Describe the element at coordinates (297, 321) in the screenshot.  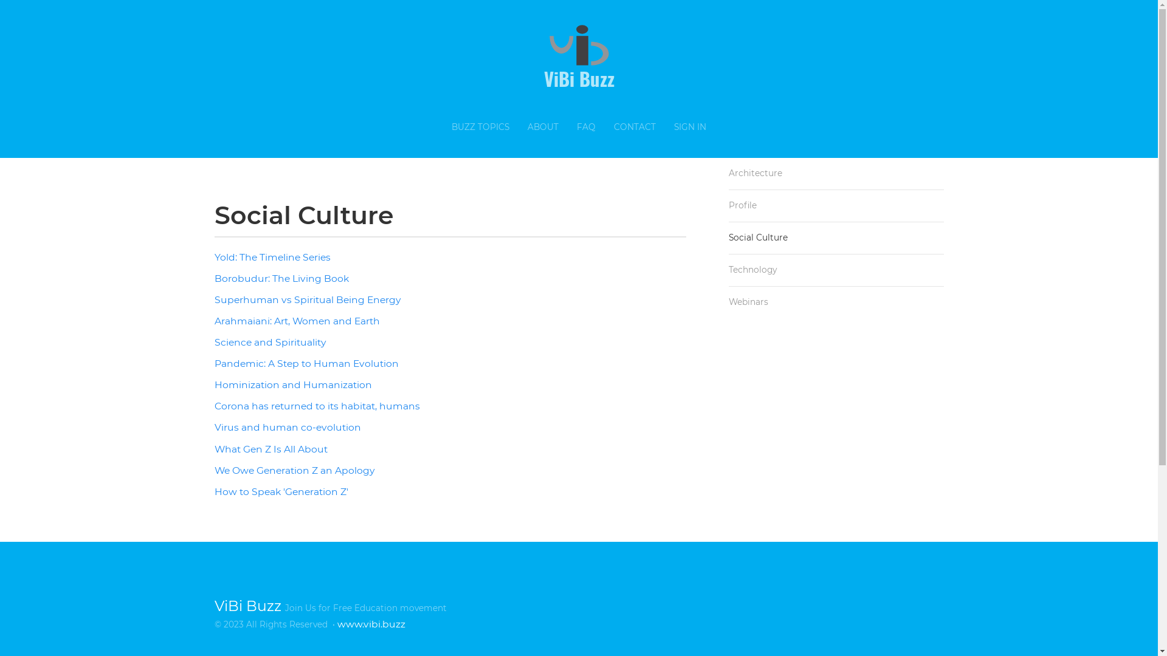
I see `Arahmaiani: Art, Women and Earth` at that location.